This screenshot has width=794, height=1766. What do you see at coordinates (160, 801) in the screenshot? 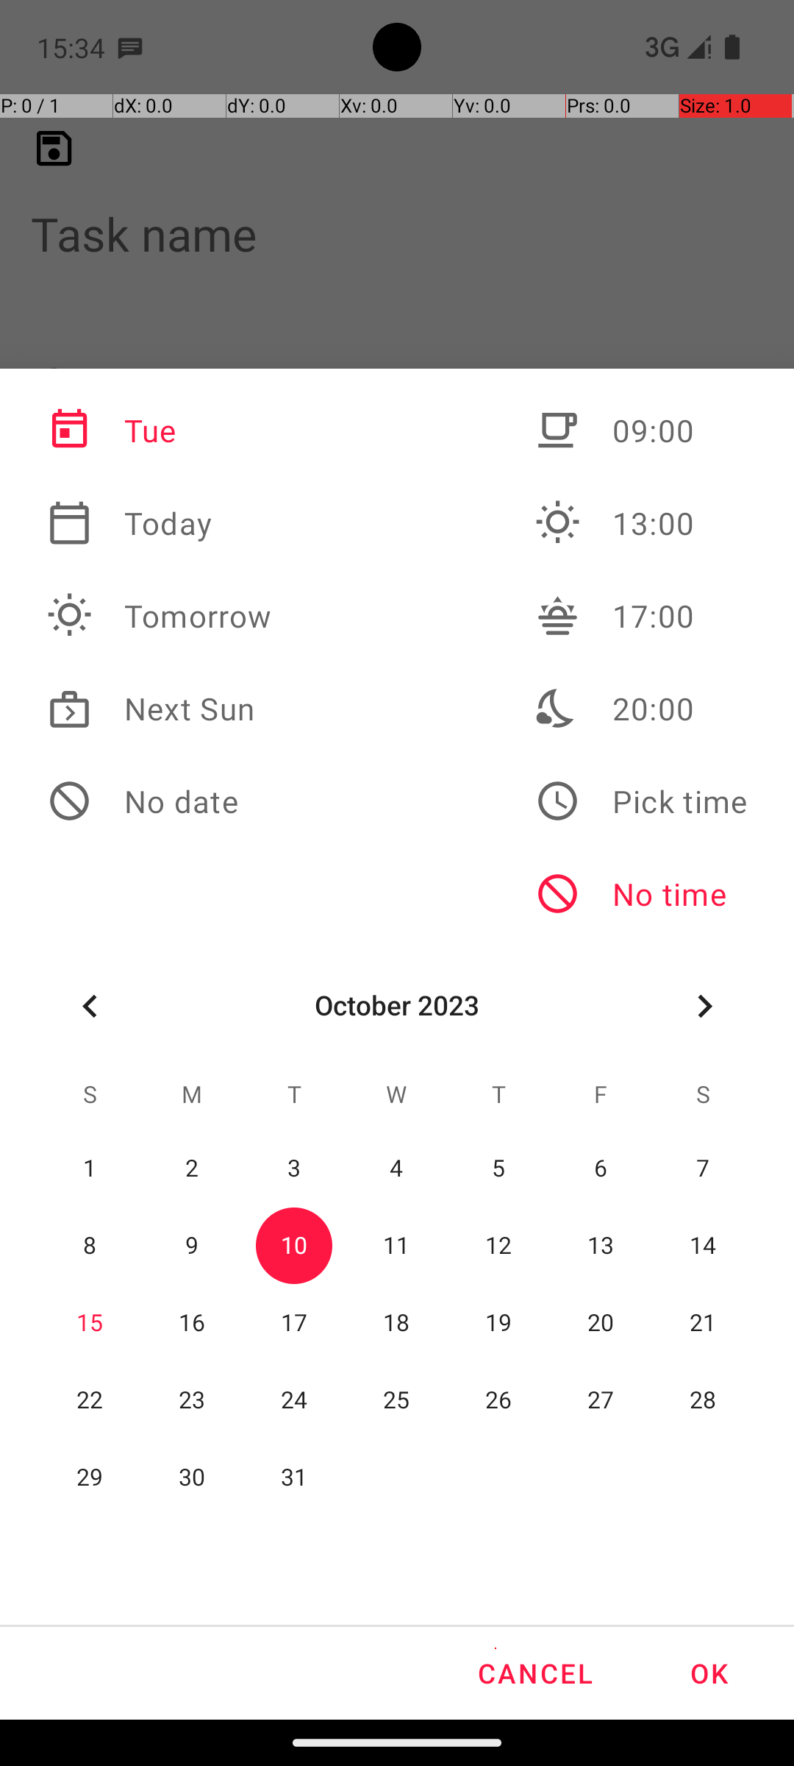
I see `No date` at bounding box center [160, 801].